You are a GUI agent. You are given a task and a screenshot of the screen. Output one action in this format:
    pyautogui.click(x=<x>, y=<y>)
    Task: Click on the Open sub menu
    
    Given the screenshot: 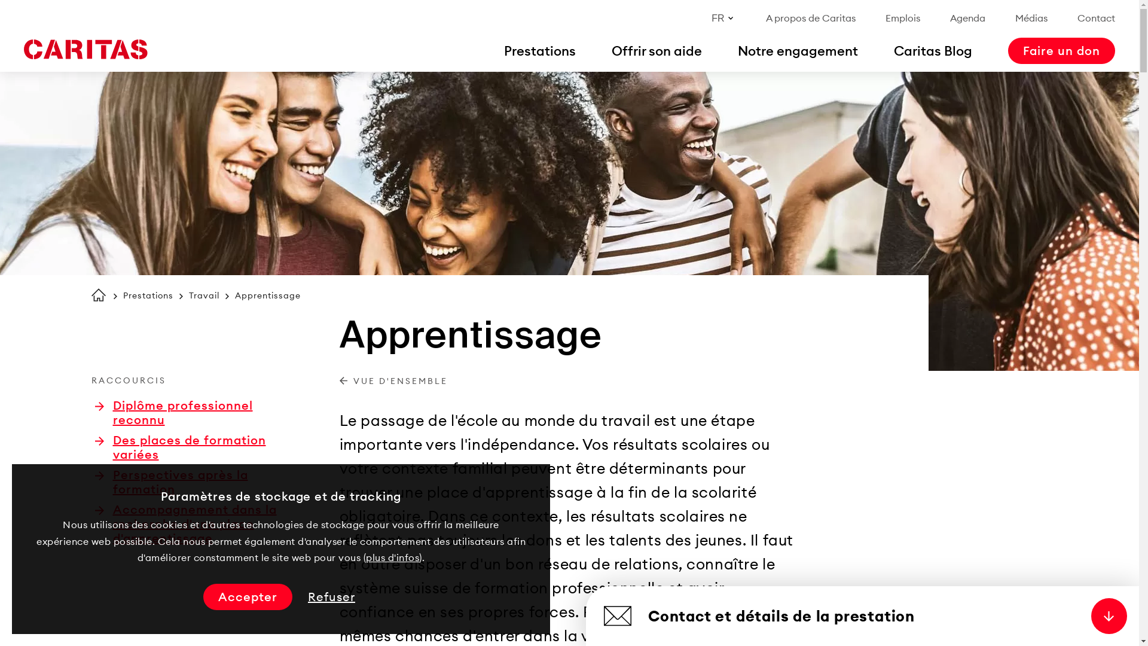 What is the action you would take?
    pyautogui.click(x=15, y=15)
    